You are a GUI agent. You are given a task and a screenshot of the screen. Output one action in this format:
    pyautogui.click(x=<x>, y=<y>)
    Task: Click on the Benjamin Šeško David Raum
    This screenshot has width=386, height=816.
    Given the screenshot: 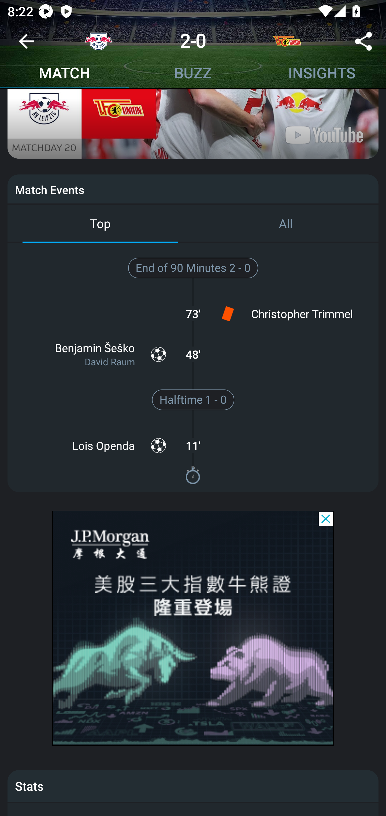 What is the action you would take?
    pyautogui.click(x=94, y=354)
    